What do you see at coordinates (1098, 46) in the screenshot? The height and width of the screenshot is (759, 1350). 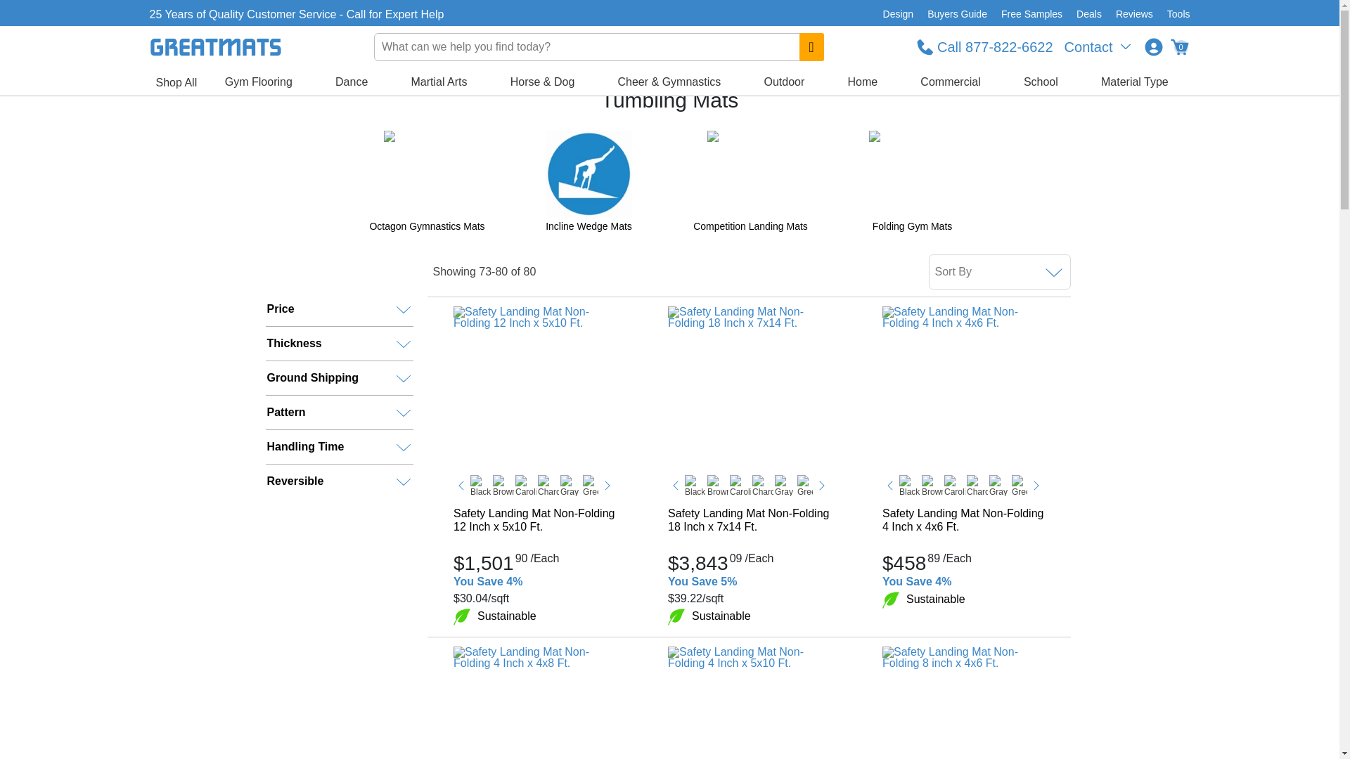 I see `Contact` at bounding box center [1098, 46].